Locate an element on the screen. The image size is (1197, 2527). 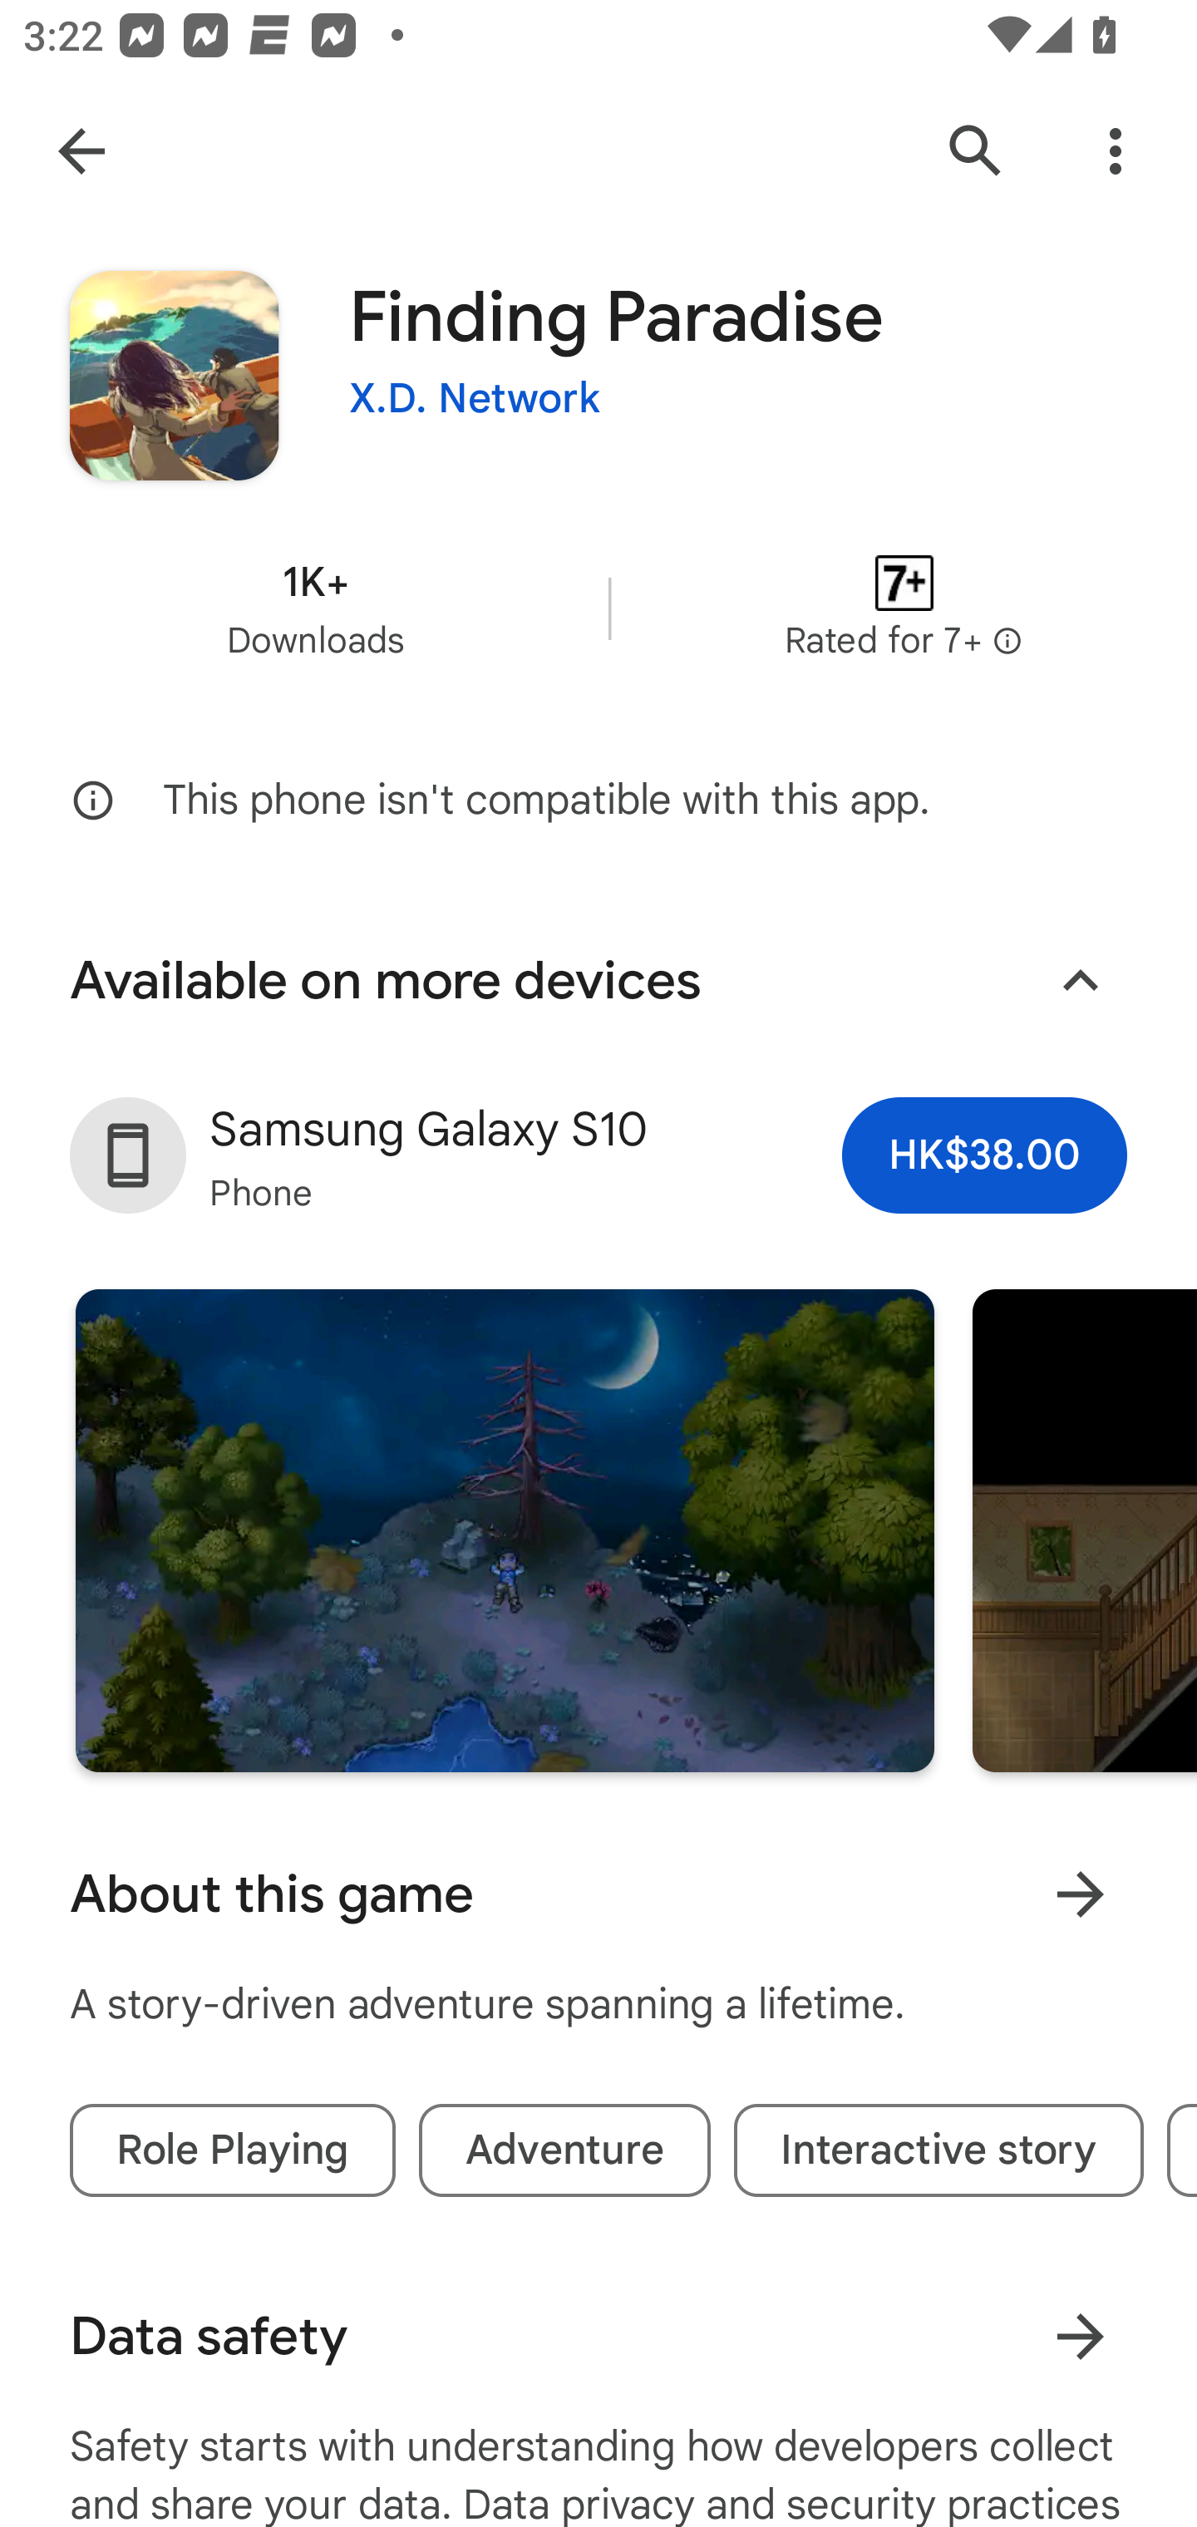
Navigate up is located at coordinates (81, 151).